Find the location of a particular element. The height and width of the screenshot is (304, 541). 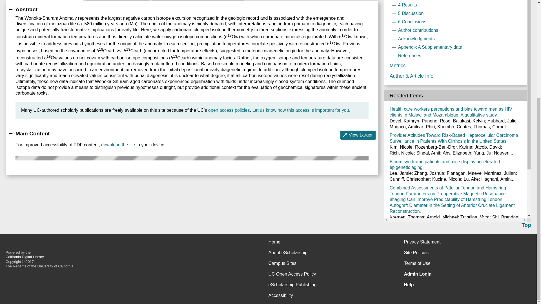

Metrics is located at coordinates (117, 1).